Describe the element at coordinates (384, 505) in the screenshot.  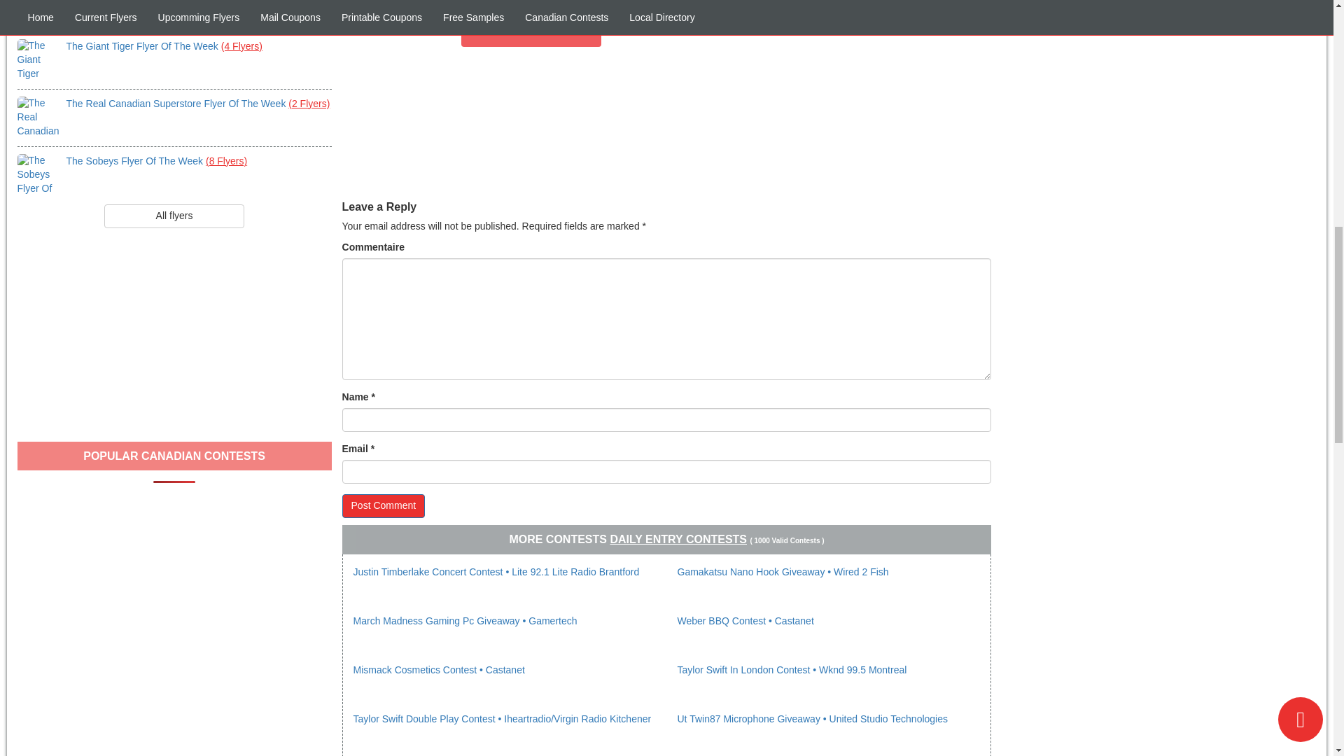
I see `Post Comment` at that location.